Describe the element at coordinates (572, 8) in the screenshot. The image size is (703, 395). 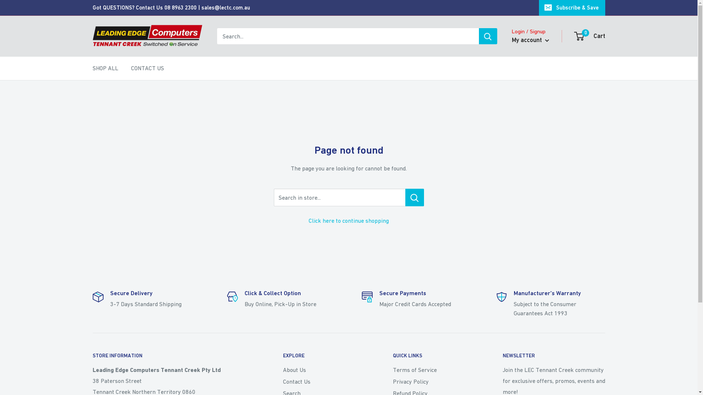
I see `Subscribe & Save` at that location.